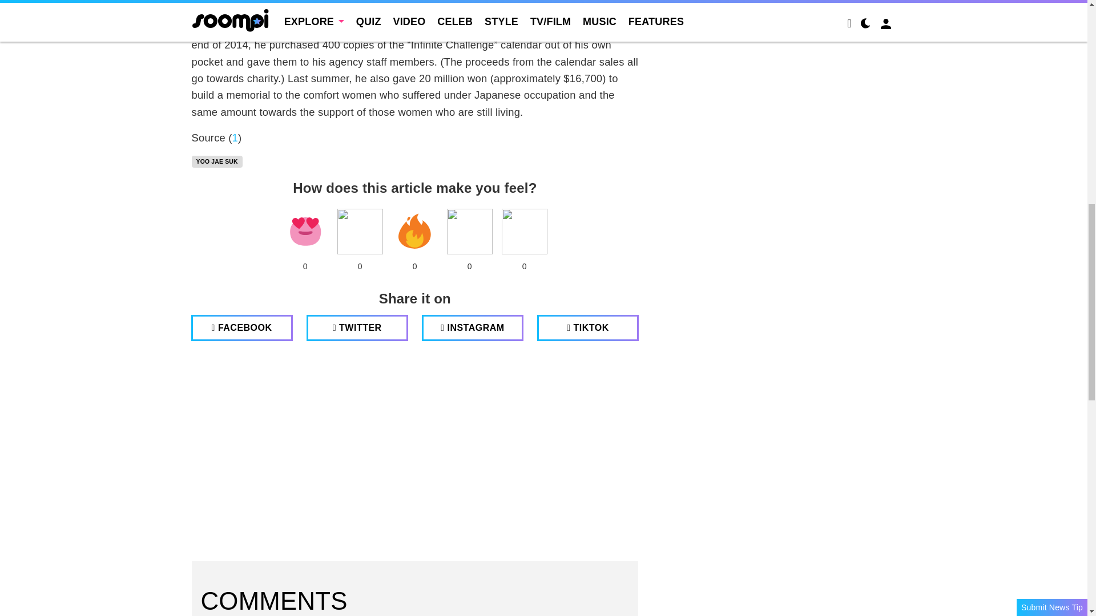  Describe the element at coordinates (414, 232) in the screenshot. I see `Fire` at that location.